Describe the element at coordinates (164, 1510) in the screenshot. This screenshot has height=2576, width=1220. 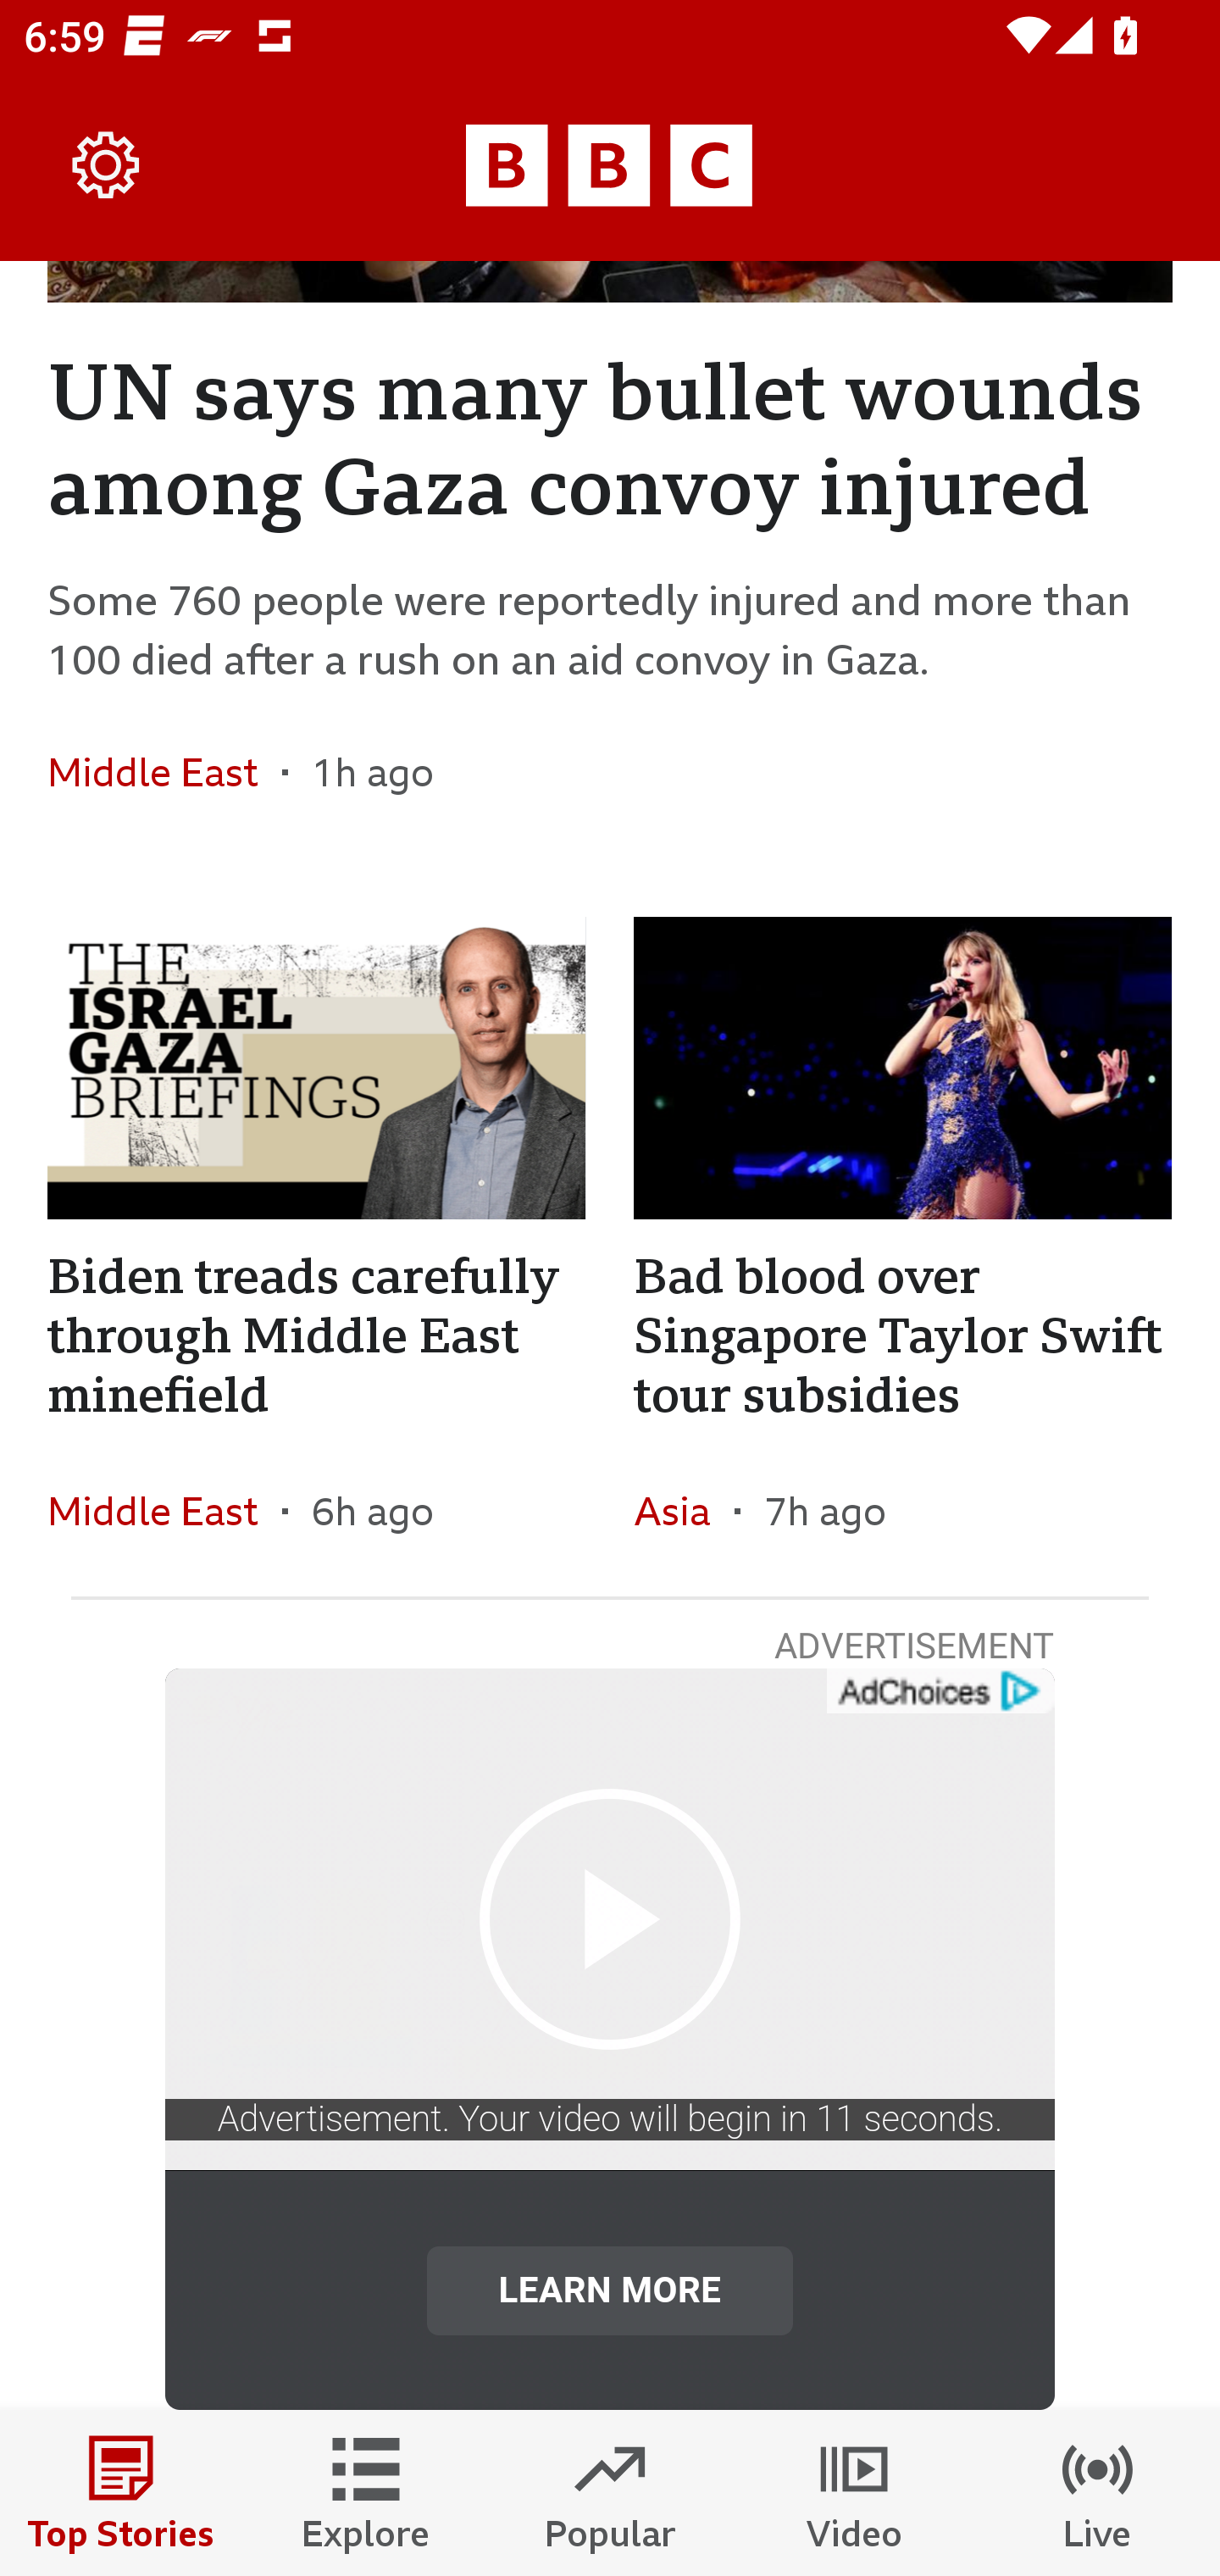
I see `Middle East In the section Middle East` at that location.